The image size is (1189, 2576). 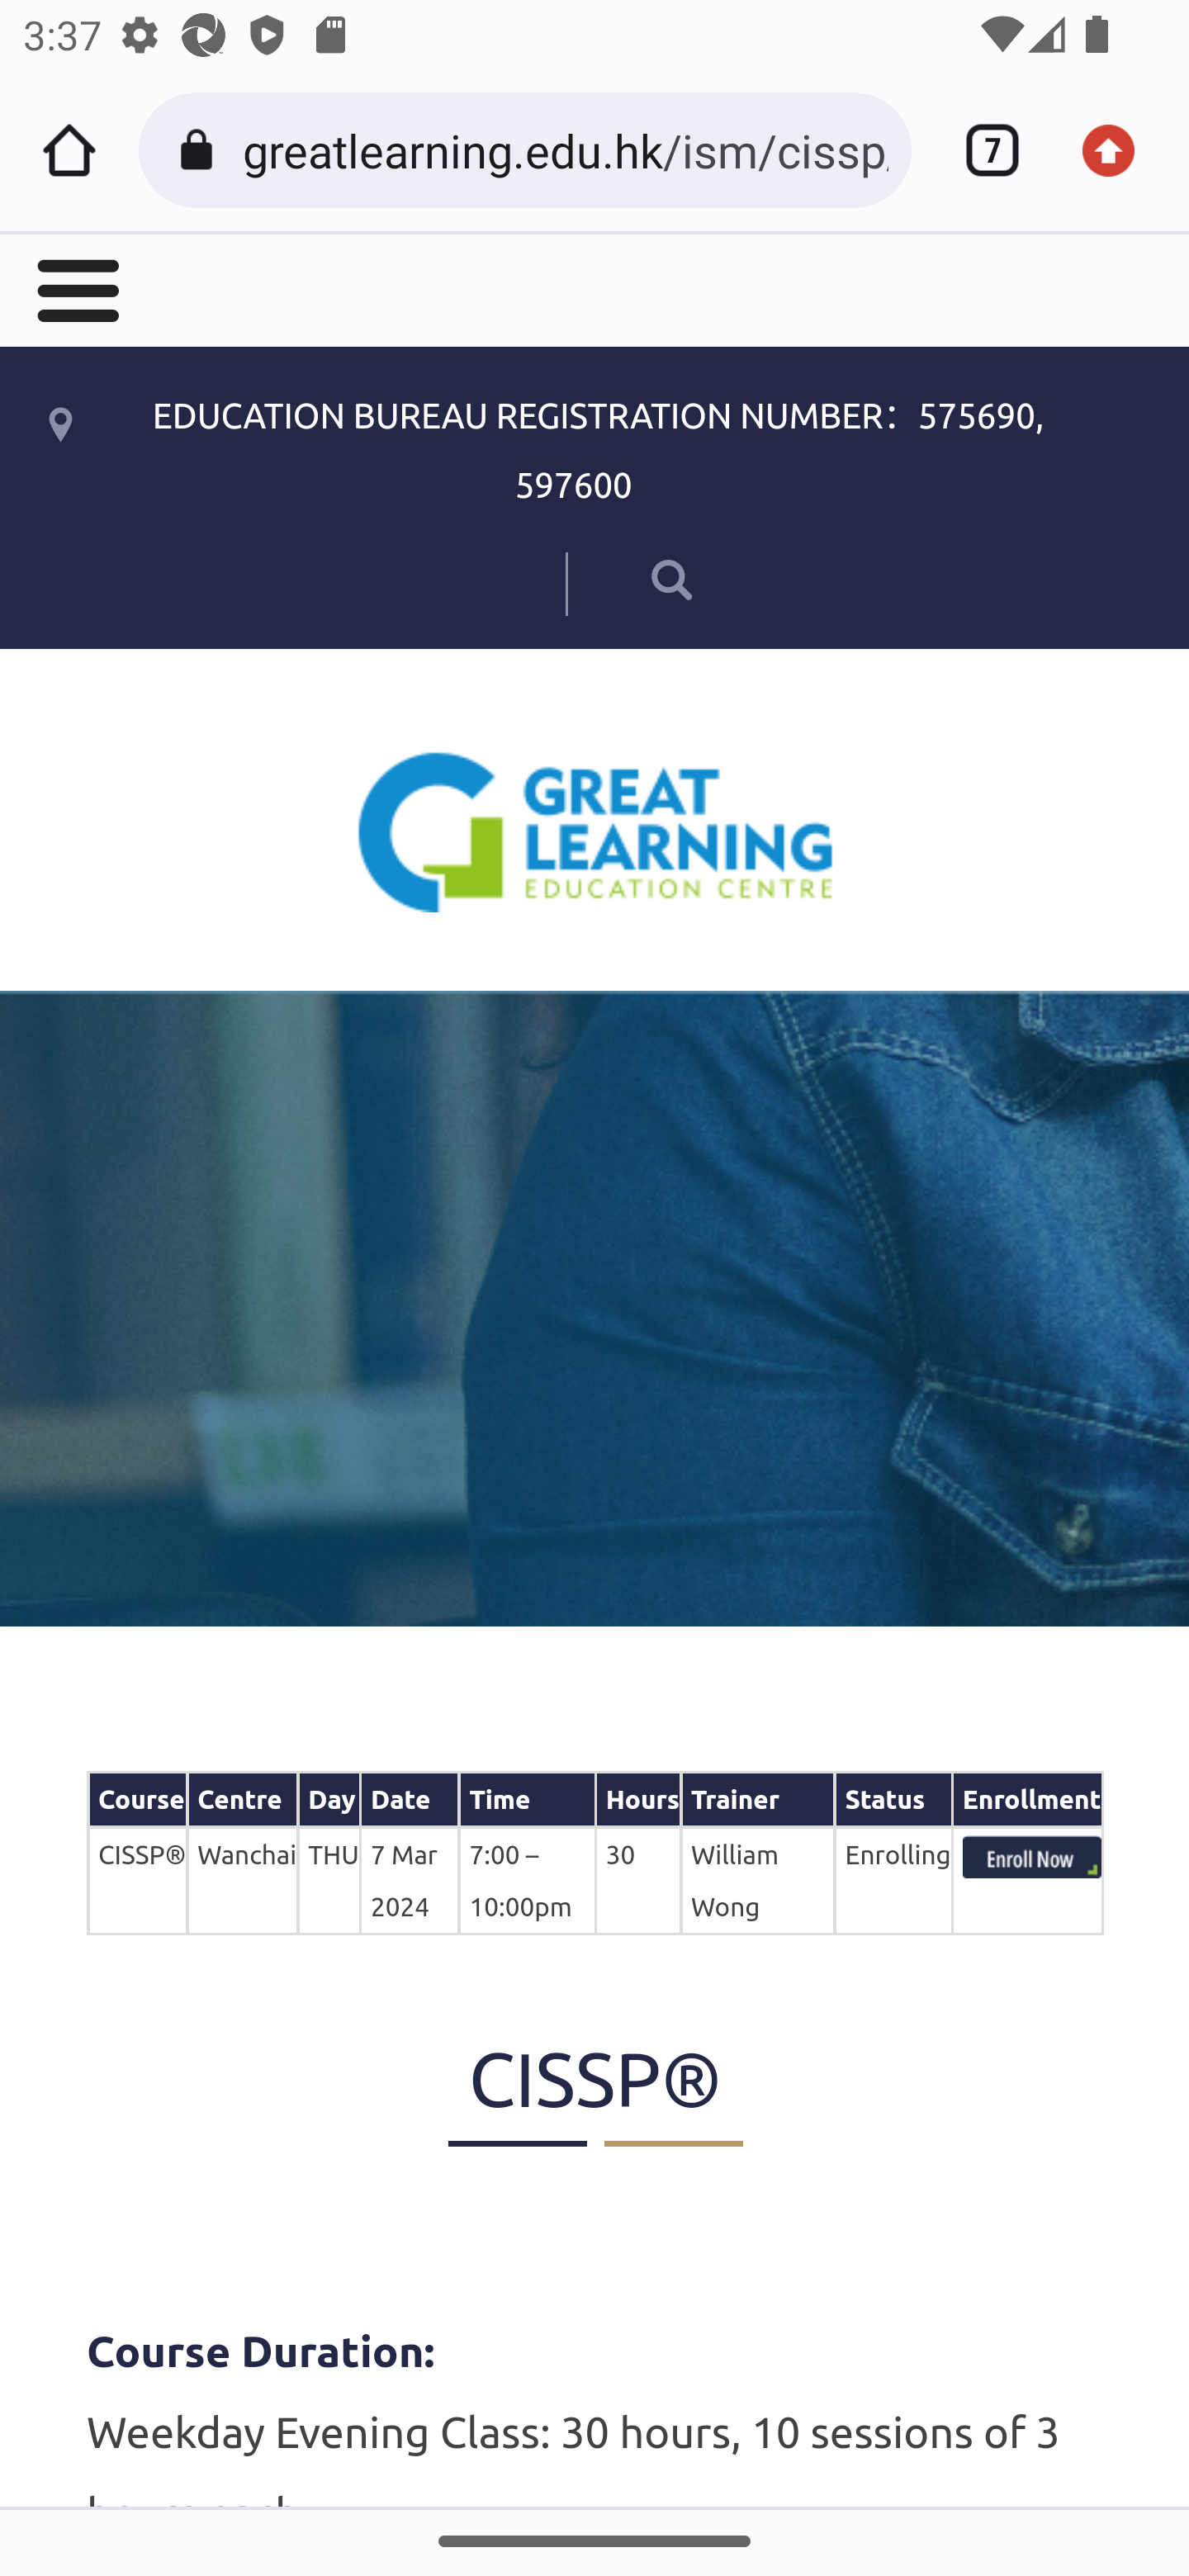 What do you see at coordinates (628, 578) in the screenshot?
I see `` at bounding box center [628, 578].